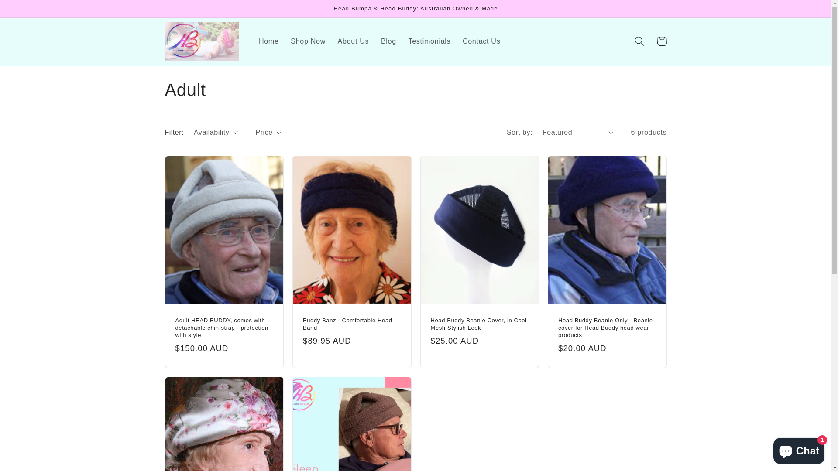 This screenshot has height=471, width=838. What do you see at coordinates (354, 41) in the screenshot?
I see `About Us` at bounding box center [354, 41].